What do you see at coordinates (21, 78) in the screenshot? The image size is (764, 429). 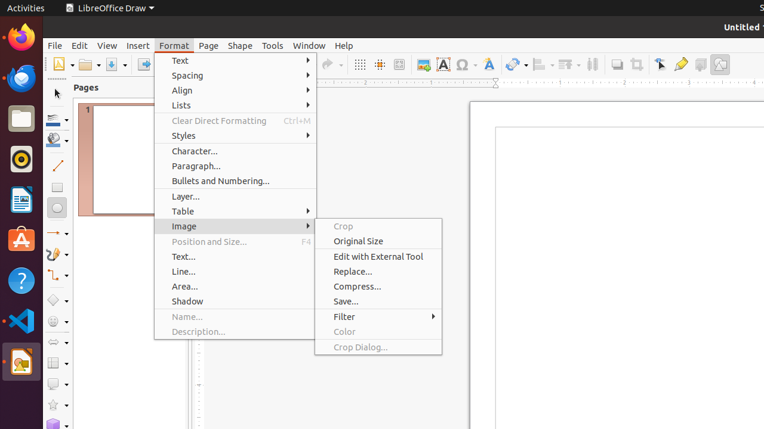 I see `Thunderbird Mail` at bounding box center [21, 78].